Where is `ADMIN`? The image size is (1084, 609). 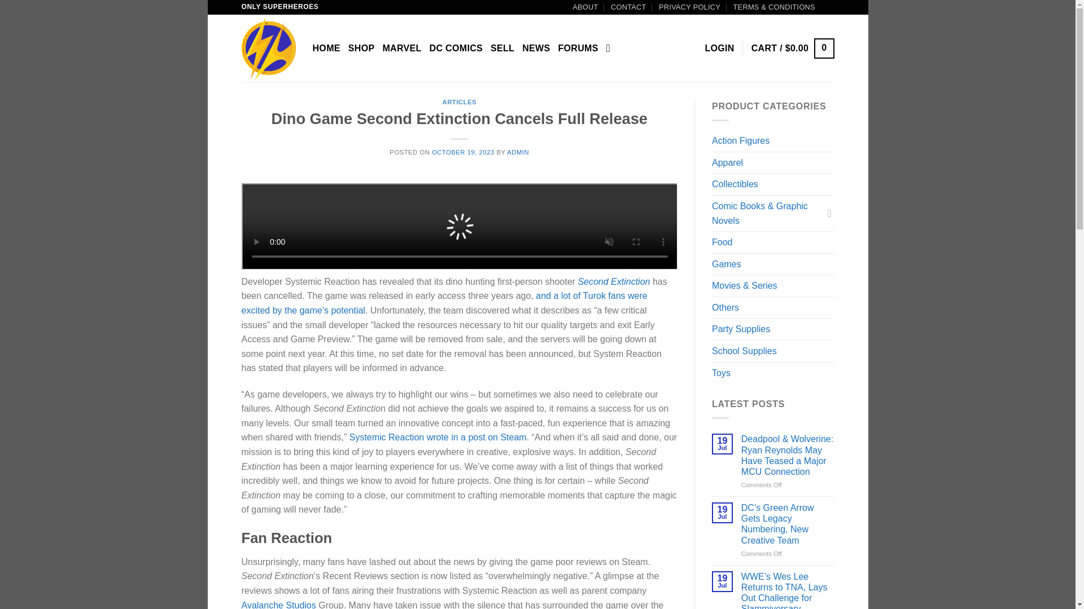
ADMIN is located at coordinates (518, 152).